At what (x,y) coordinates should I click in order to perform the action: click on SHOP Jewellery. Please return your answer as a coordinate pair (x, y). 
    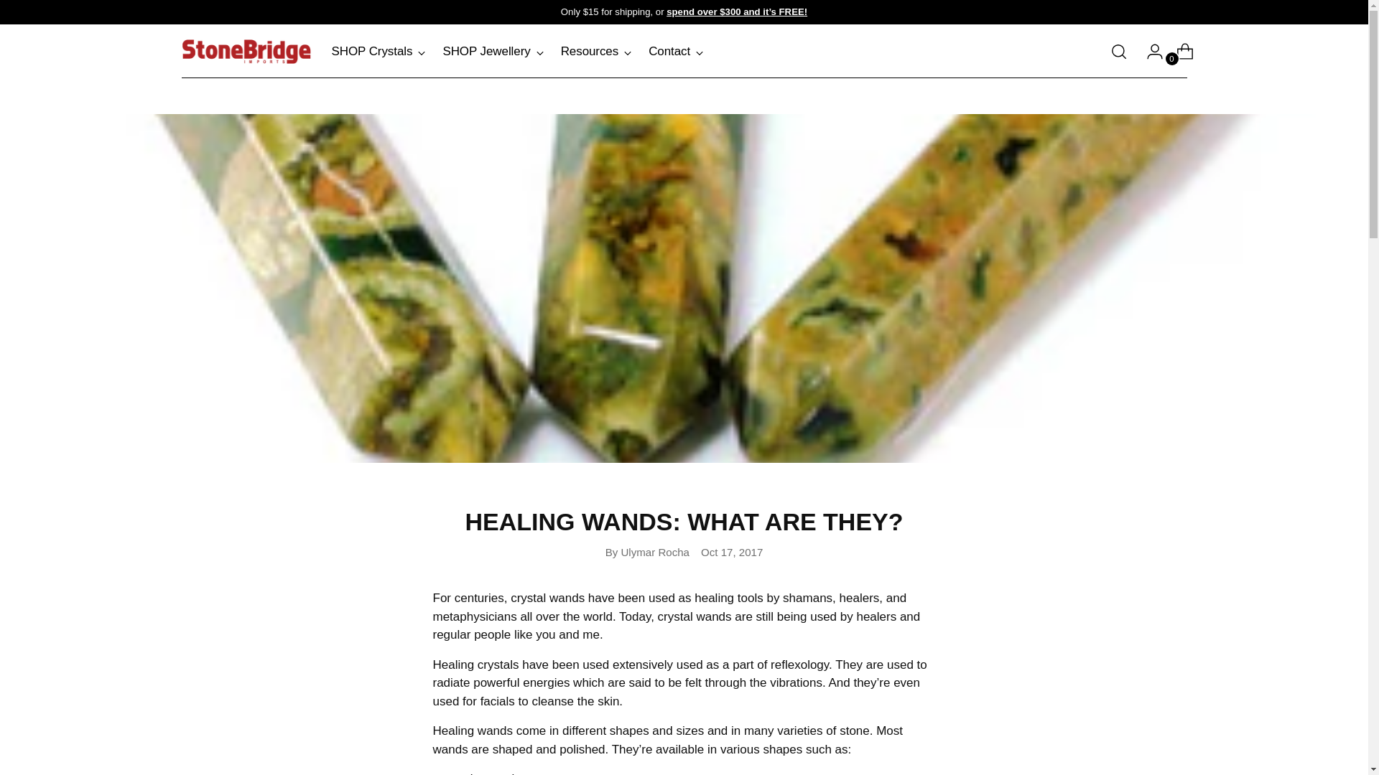
    Looking at the image, I should click on (493, 51).